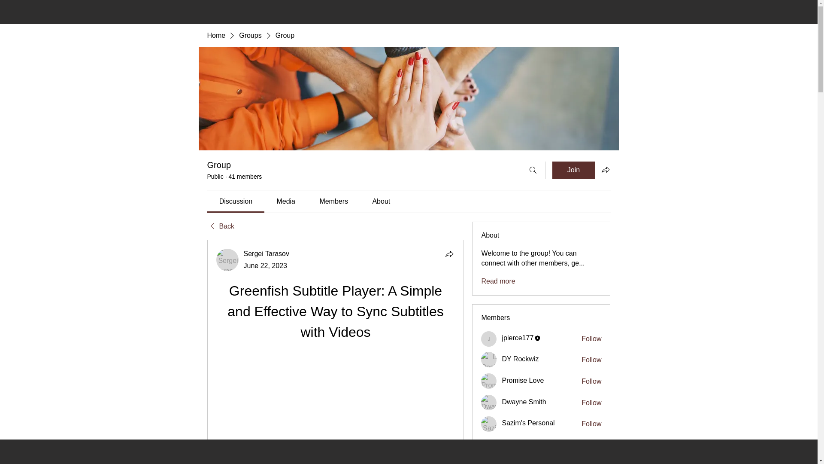 Image resolution: width=824 pixels, height=464 pixels. Describe the element at coordinates (489, 402) in the screenshot. I see `Dwayne Smith` at that location.